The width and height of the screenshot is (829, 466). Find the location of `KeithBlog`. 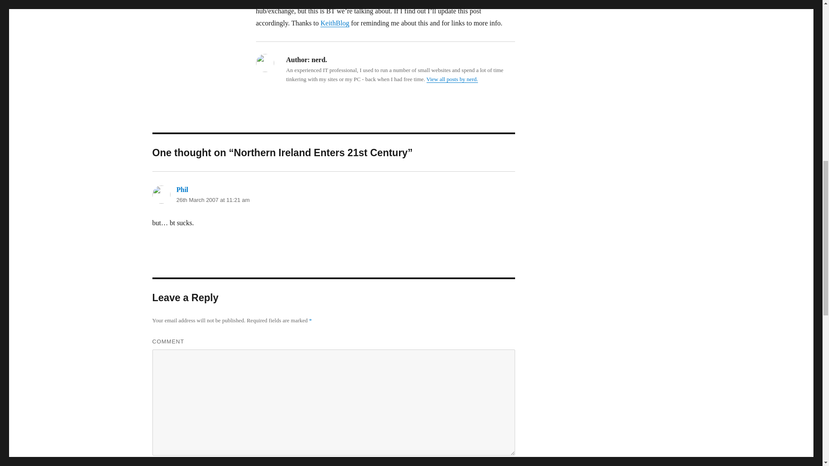

KeithBlog is located at coordinates (334, 23).